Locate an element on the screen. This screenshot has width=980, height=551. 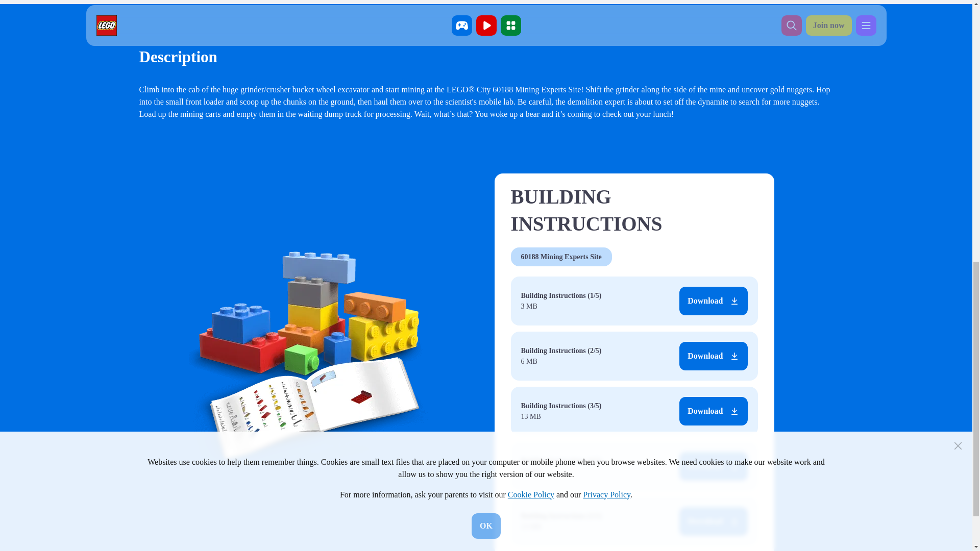
Download is located at coordinates (713, 411).